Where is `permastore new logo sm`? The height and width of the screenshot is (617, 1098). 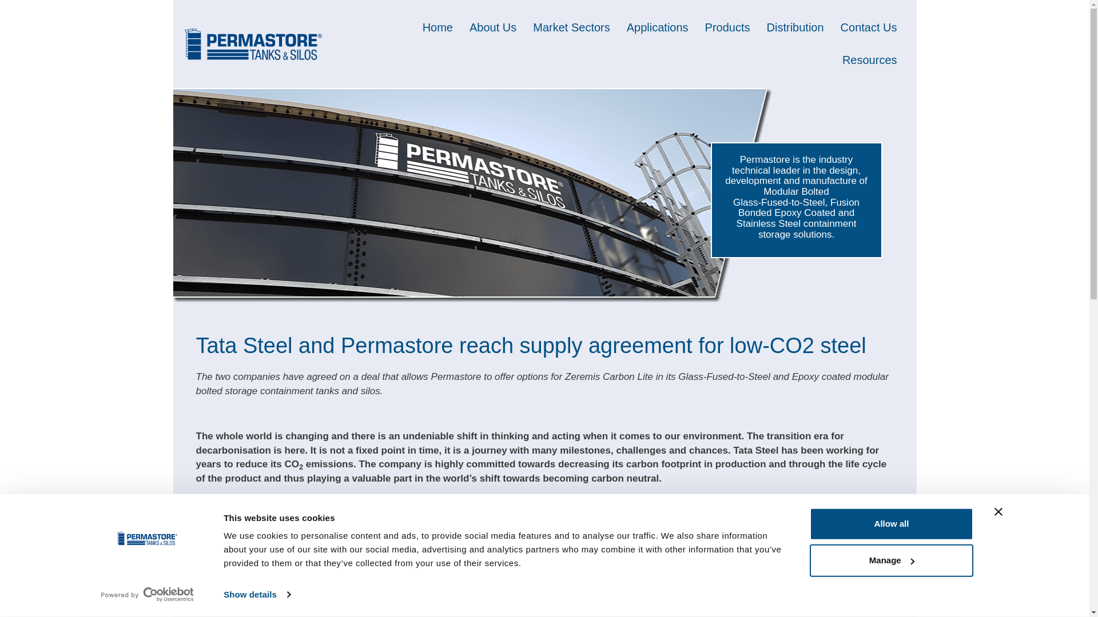 permastore new logo sm is located at coordinates (253, 43).